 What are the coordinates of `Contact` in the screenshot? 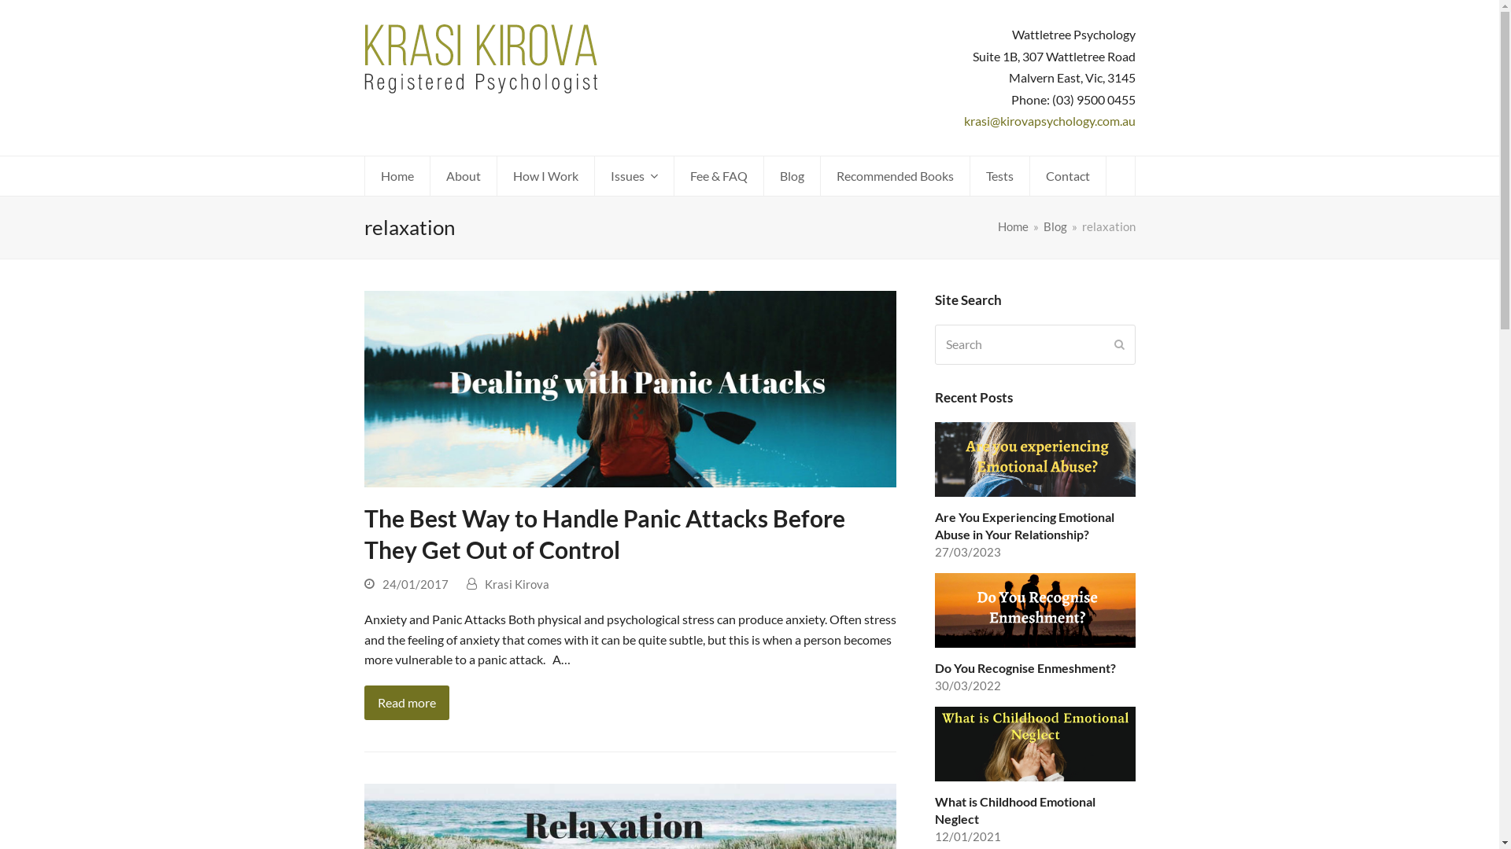 It's located at (1067, 176).